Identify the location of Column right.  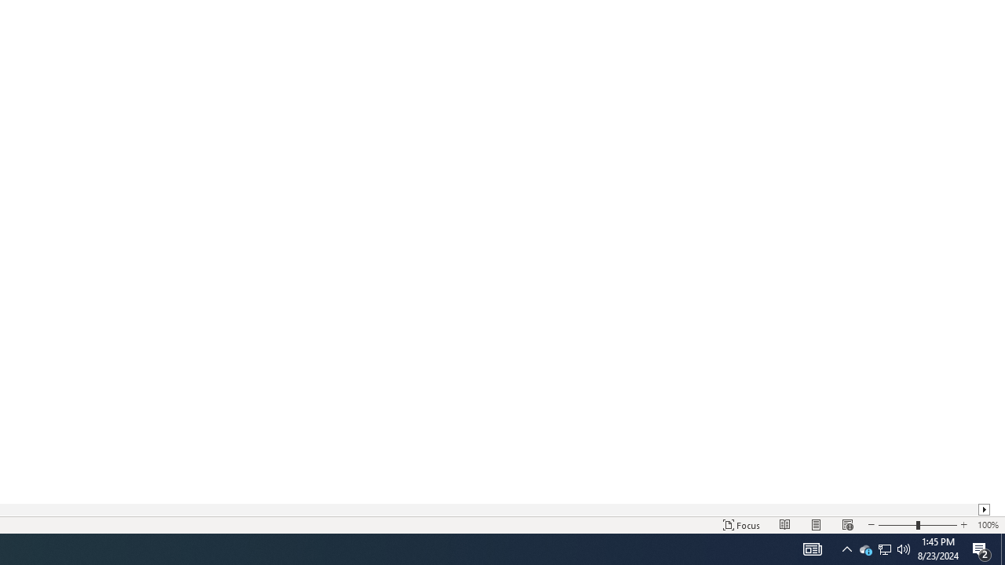
(985, 509).